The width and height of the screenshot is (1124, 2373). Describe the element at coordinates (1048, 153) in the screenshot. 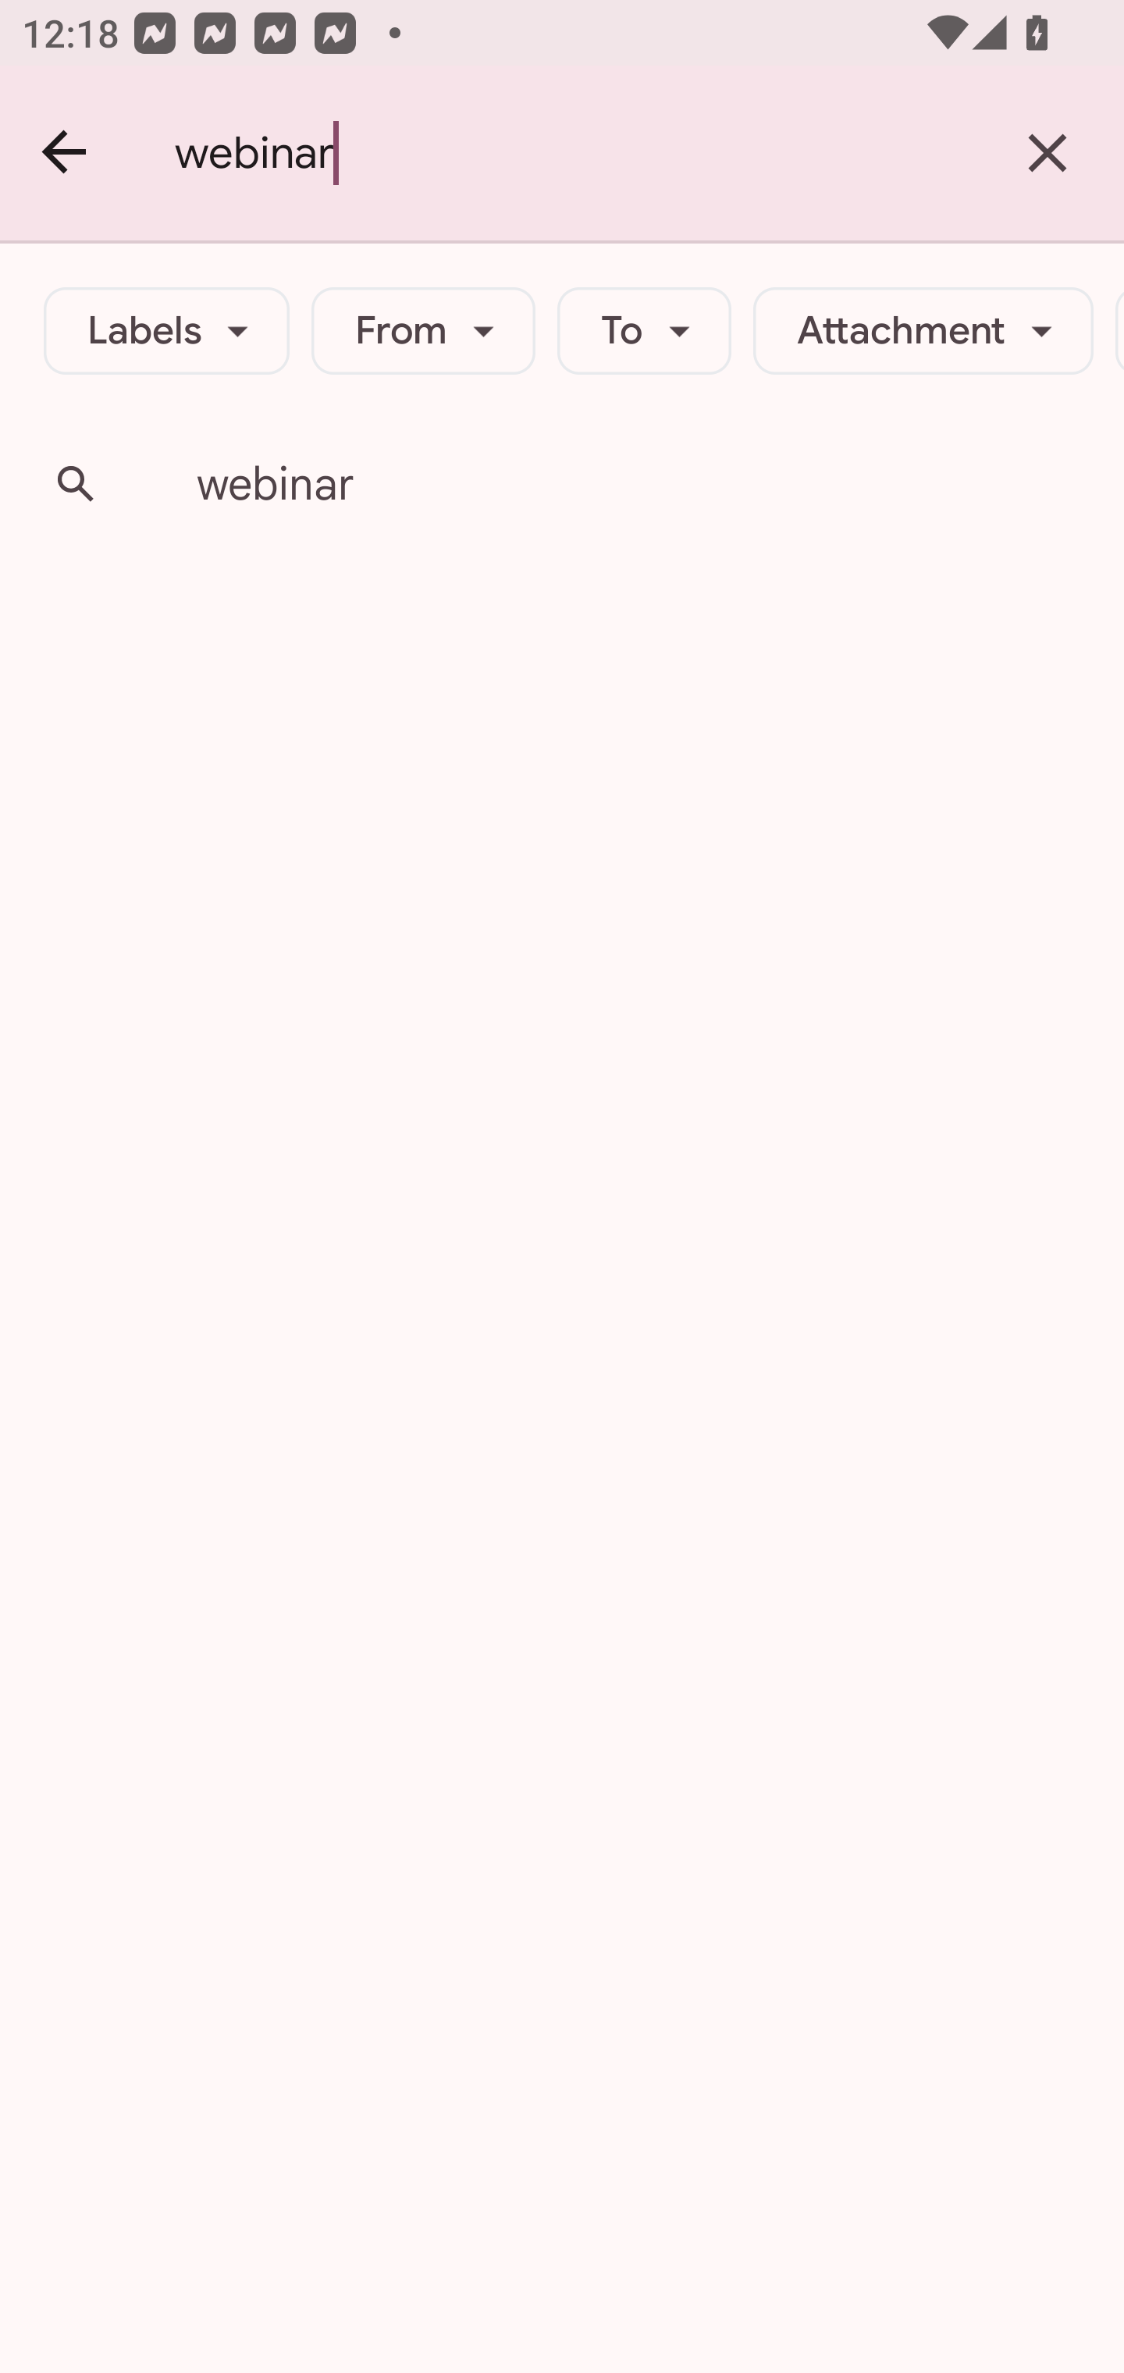

I see `Clear text` at that location.